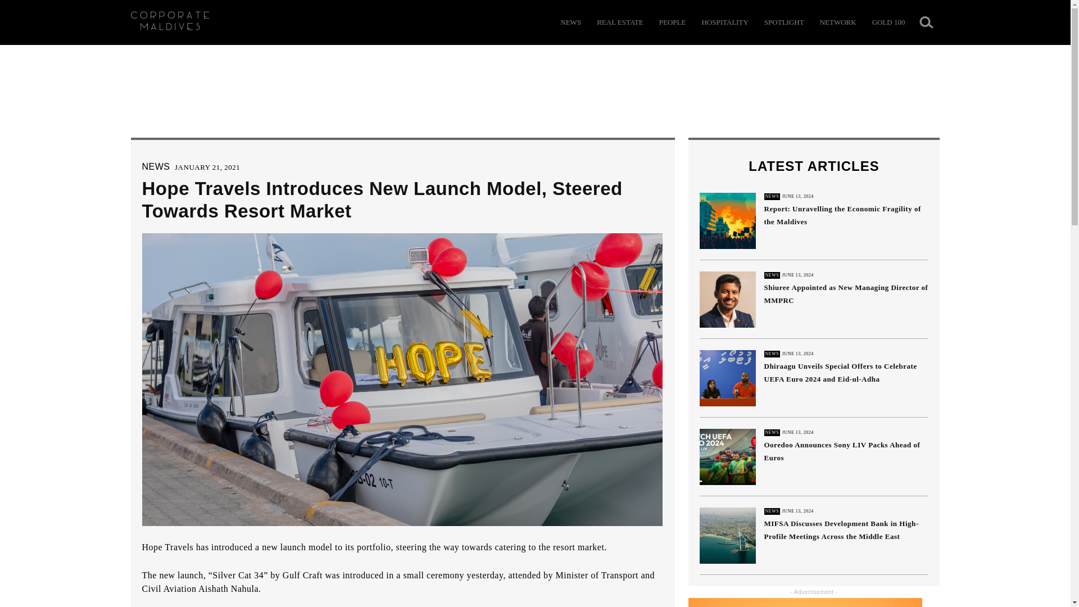 The width and height of the screenshot is (1079, 607). What do you see at coordinates (570, 22) in the screenshot?
I see `NEWS` at bounding box center [570, 22].